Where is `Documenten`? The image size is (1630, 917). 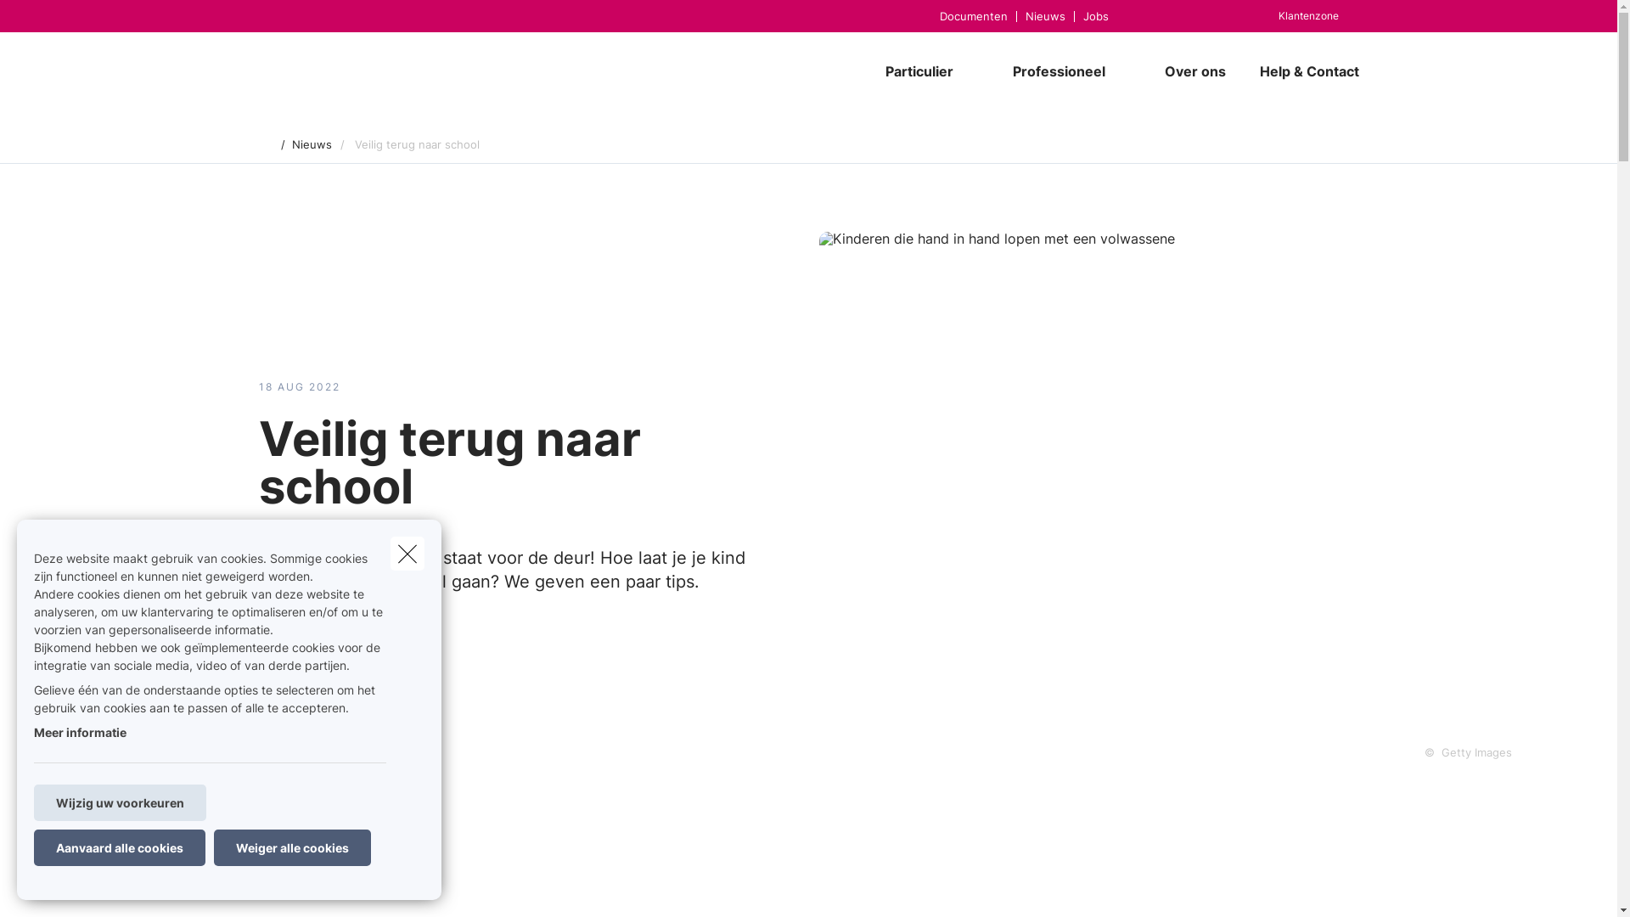 Documenten is located at coordinates (973, 15).